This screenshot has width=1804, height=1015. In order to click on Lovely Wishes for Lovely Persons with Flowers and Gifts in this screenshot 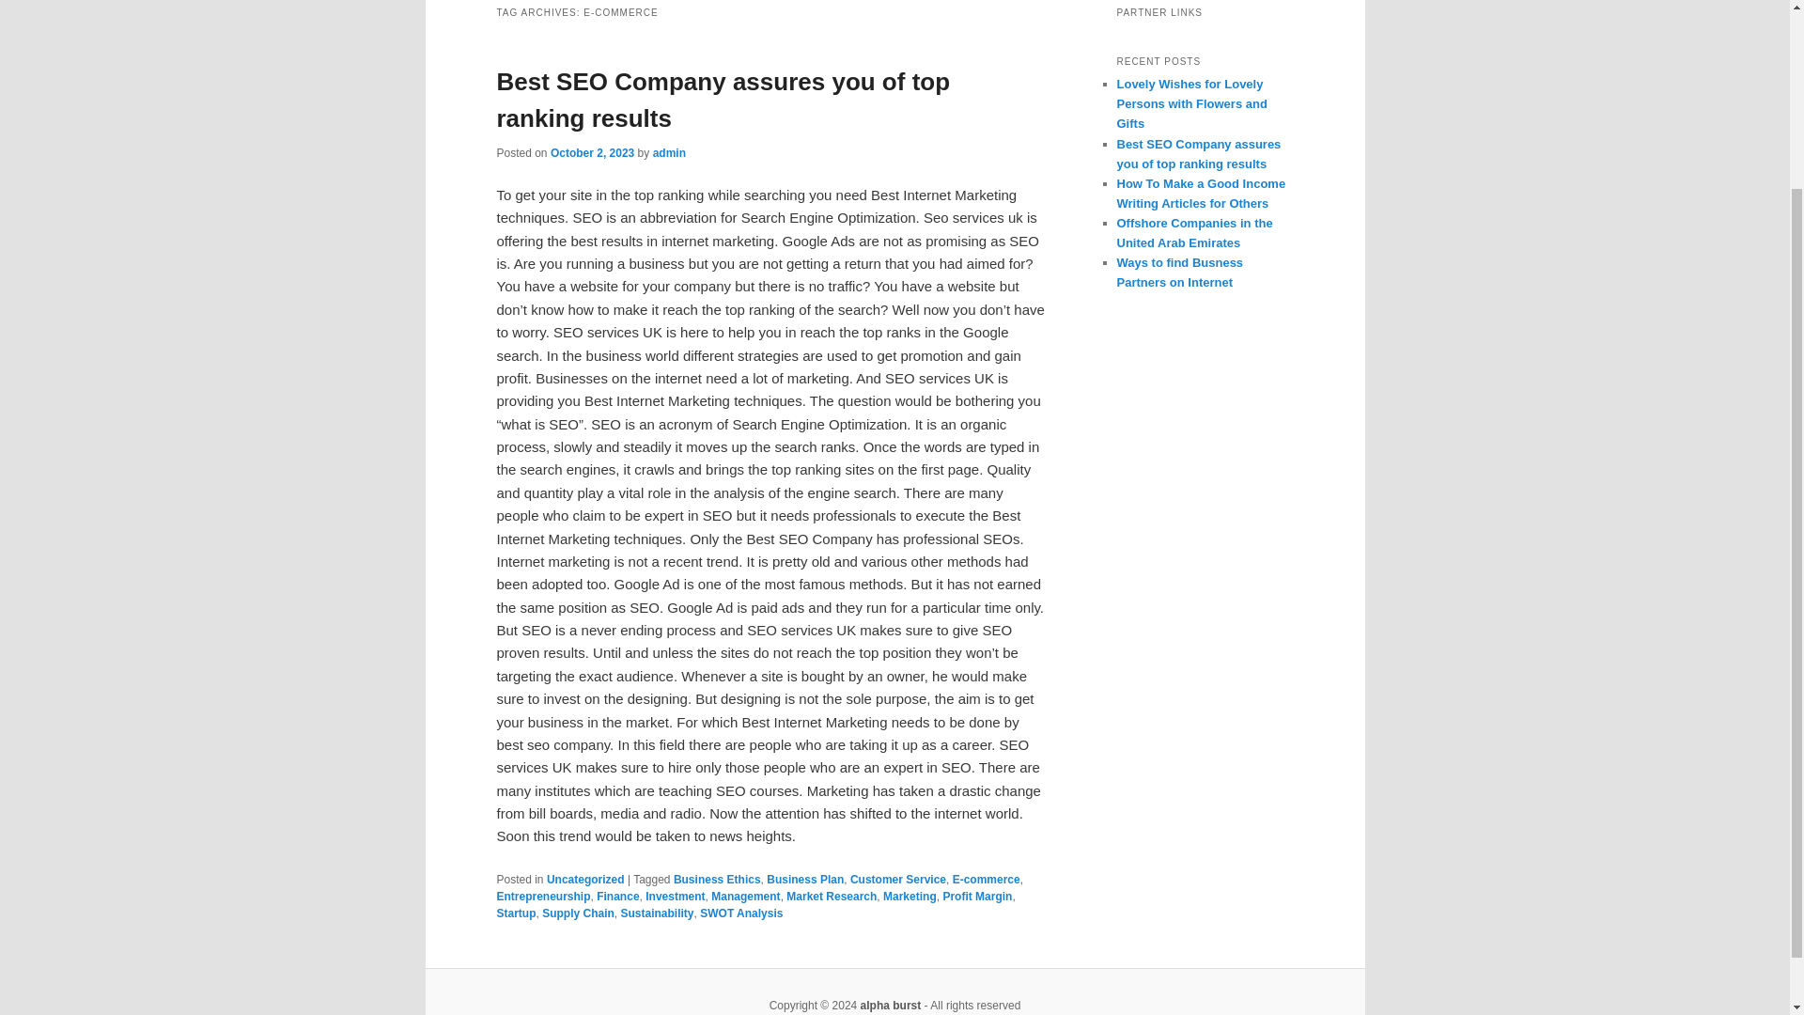, I will do `click(1191, 103)`.